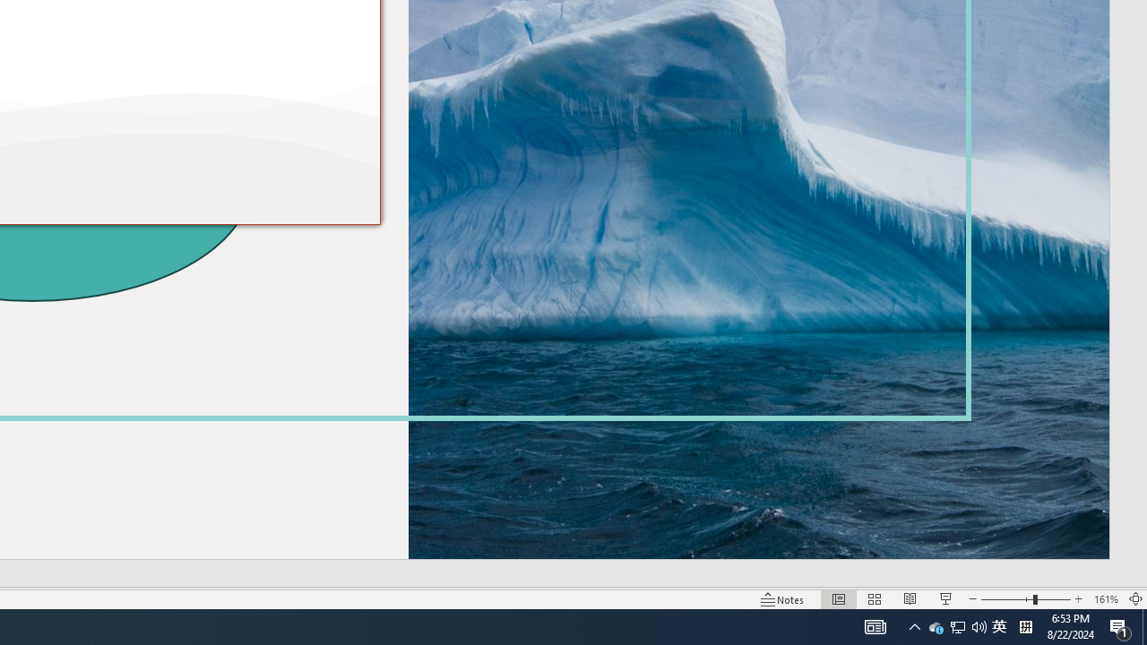 The width and height of the screenshot is (1147, 645). I want to click on Zoom 161%, so click(936, 627).